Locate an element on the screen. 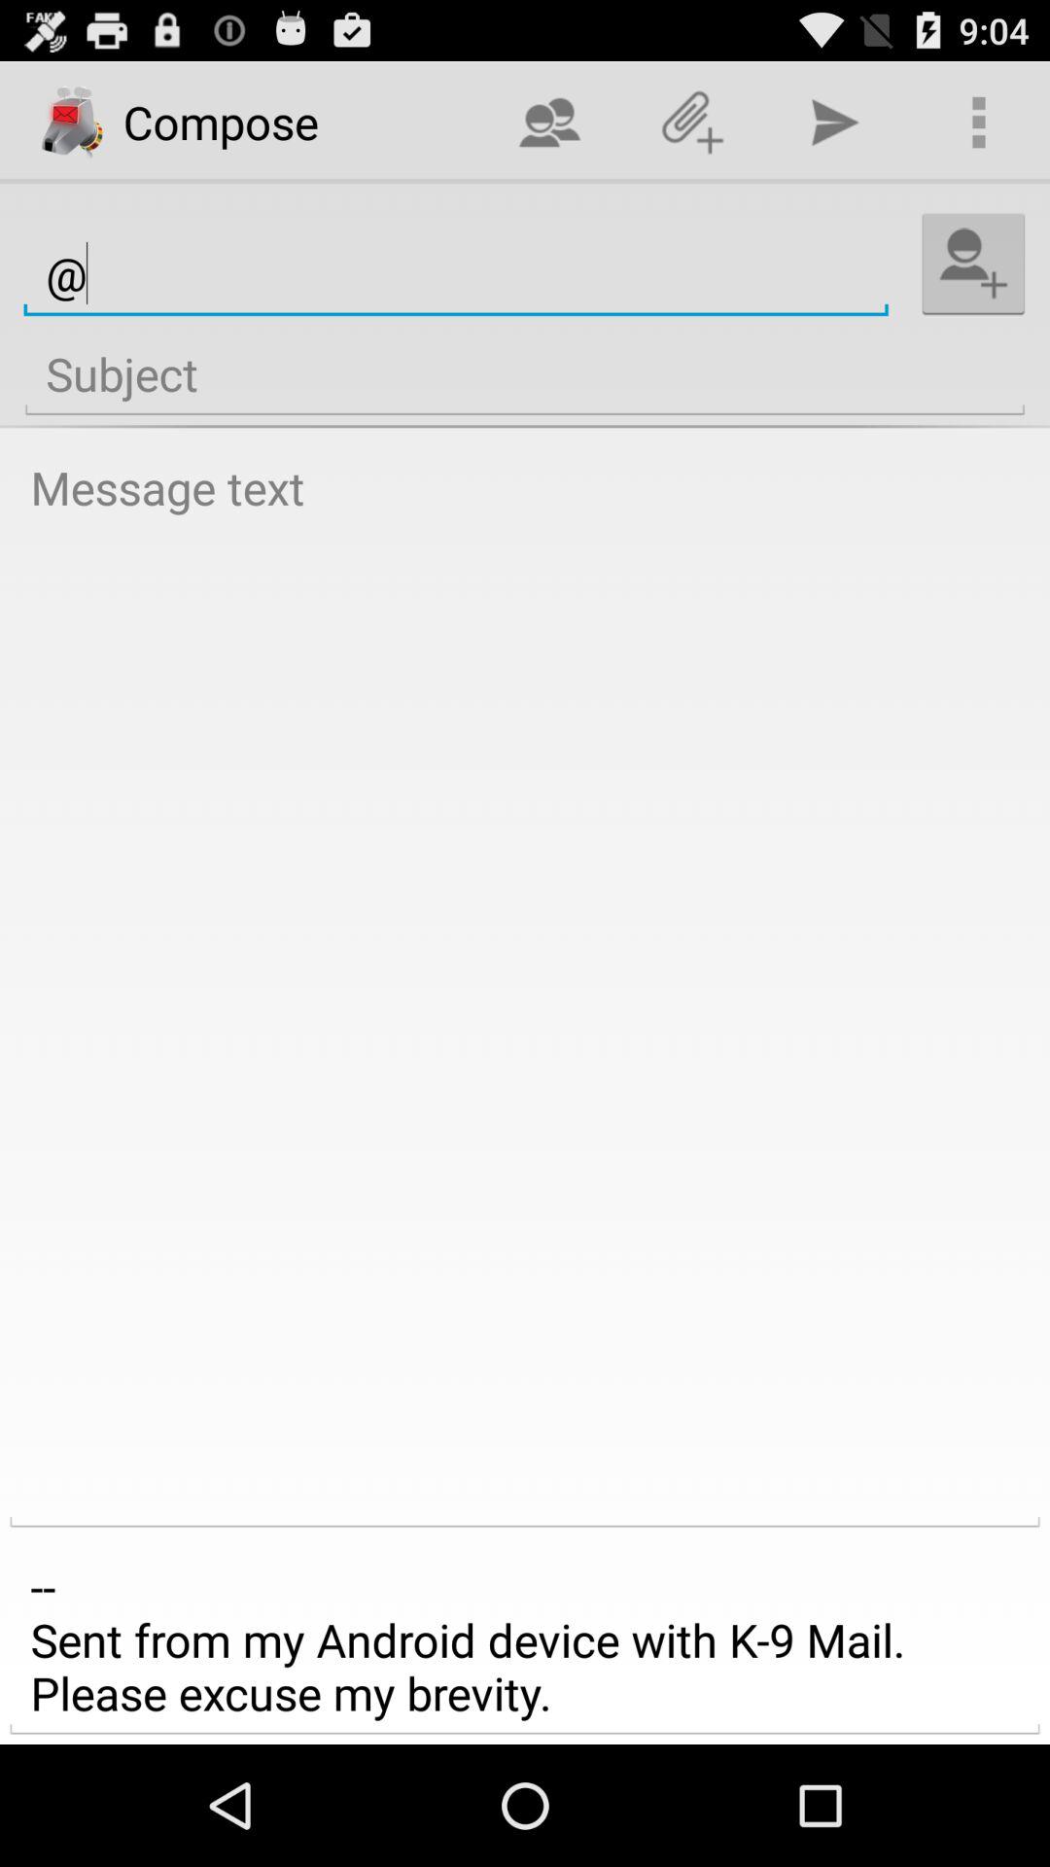 This screenshot has height=1867, width=1050. tap the item above the sent from my is located at coordinates (525, 988).